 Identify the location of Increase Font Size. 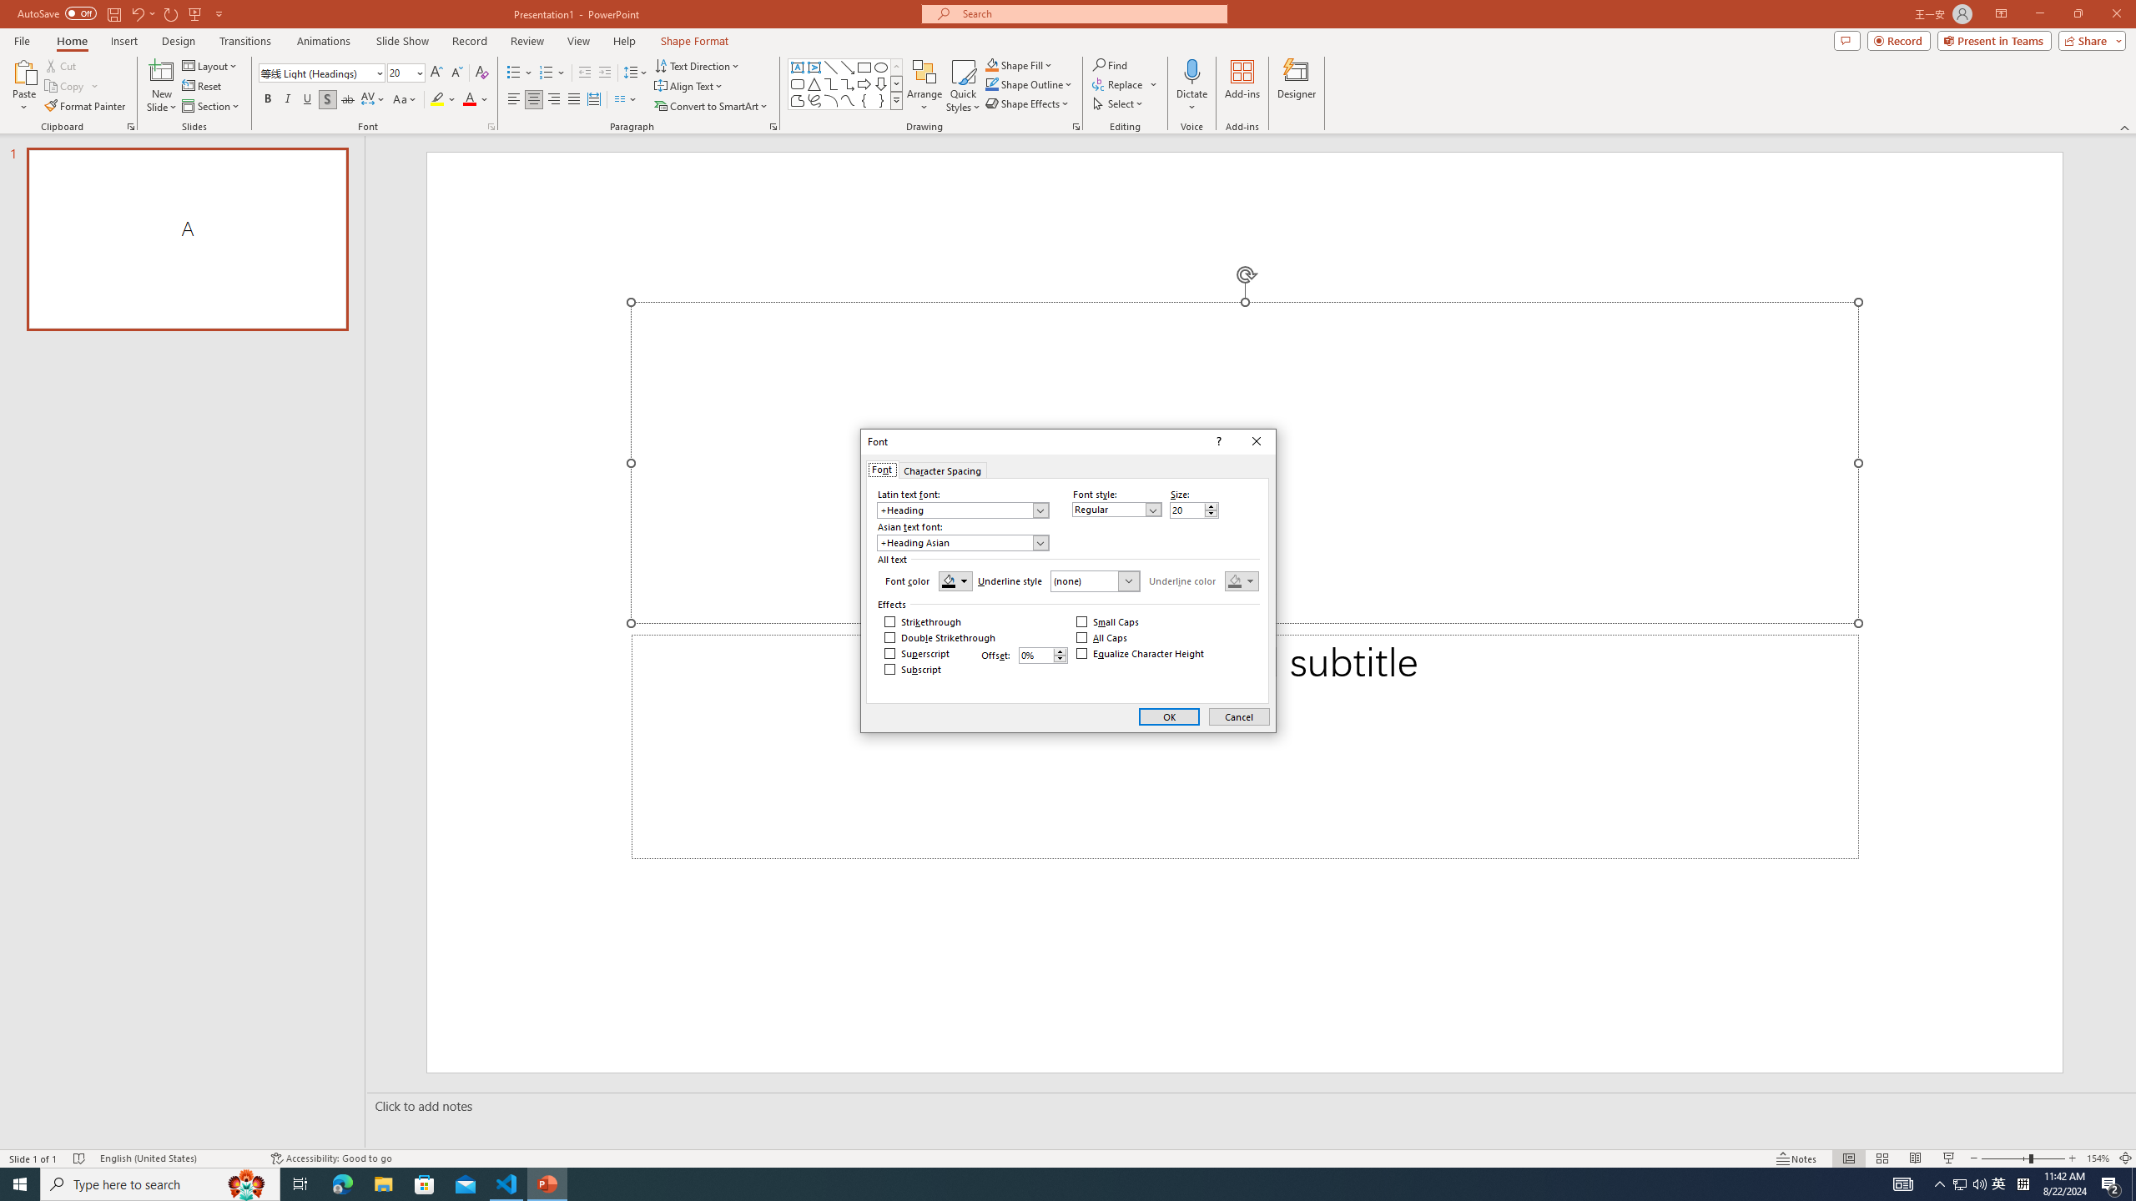
(437, 73).